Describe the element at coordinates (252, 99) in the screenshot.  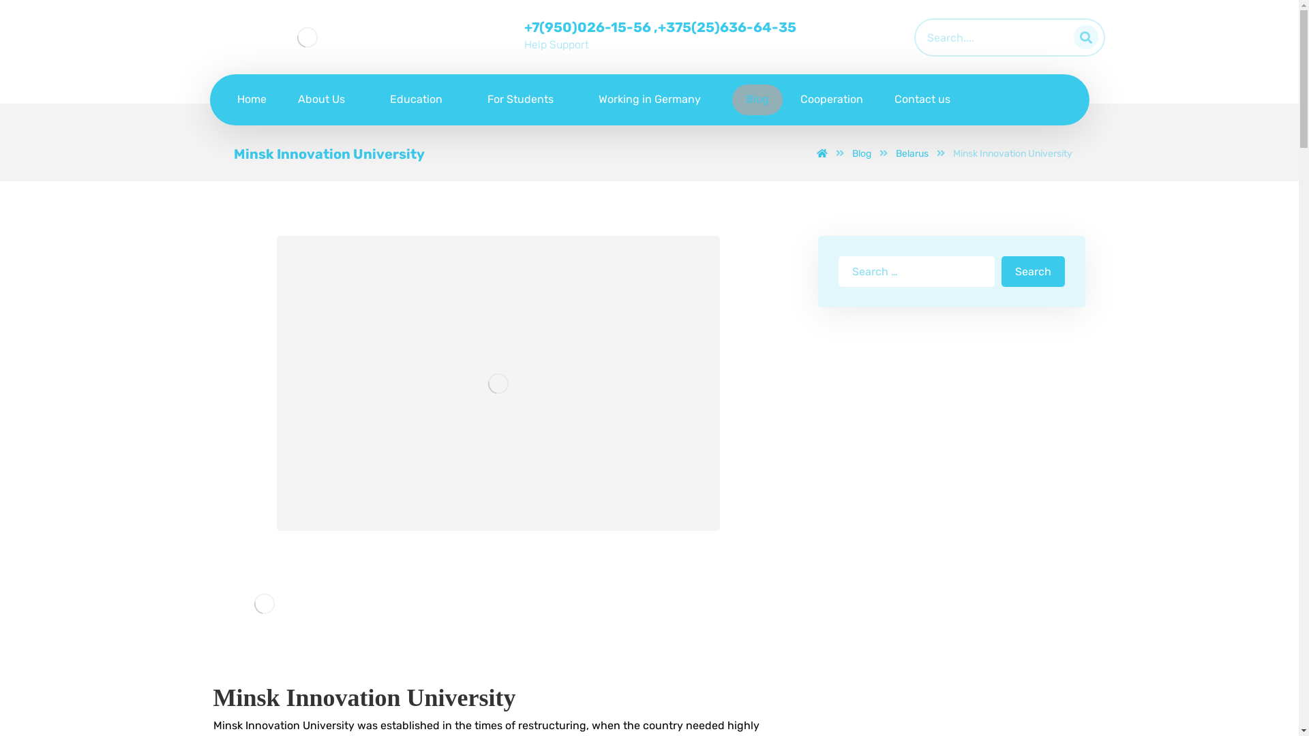
I see `Home` at that location.